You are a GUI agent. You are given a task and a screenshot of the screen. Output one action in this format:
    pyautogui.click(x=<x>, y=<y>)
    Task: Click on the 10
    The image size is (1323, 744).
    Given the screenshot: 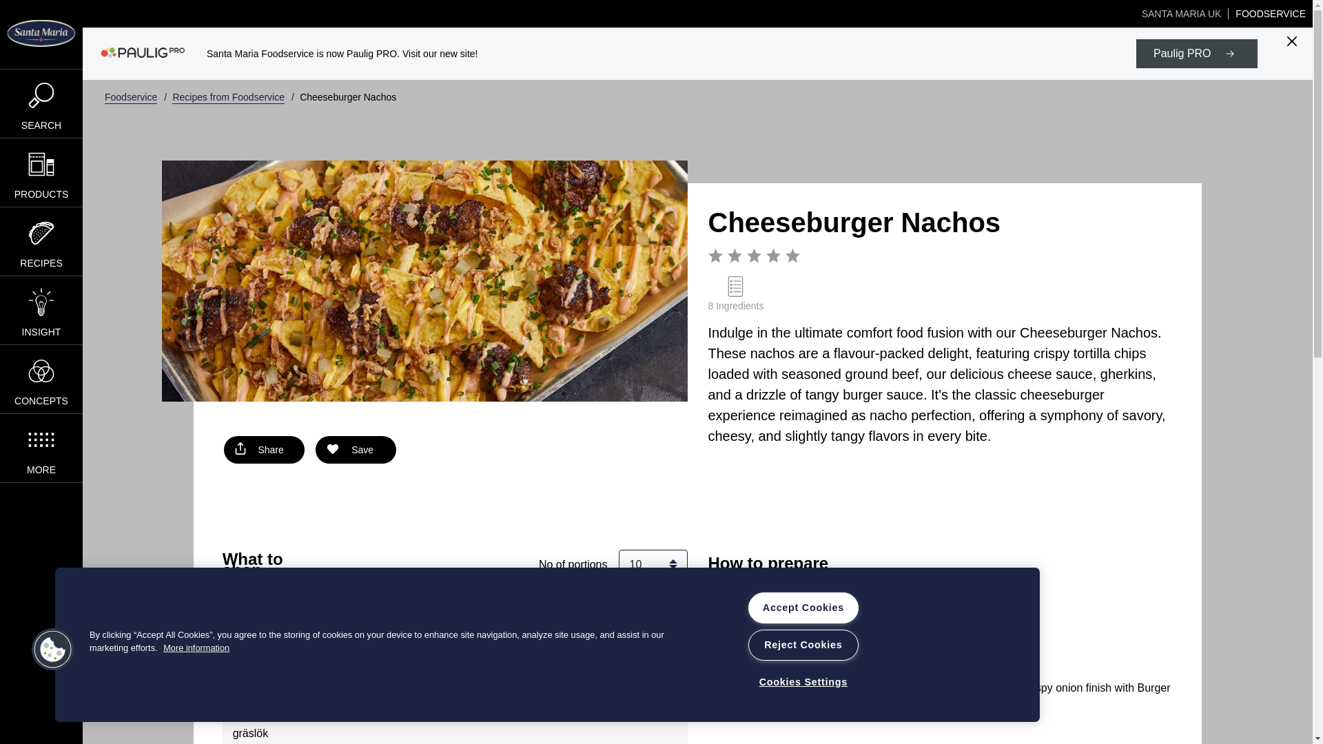 What is the action you would take?
    pyautogui.click(x=653, y=565)
    